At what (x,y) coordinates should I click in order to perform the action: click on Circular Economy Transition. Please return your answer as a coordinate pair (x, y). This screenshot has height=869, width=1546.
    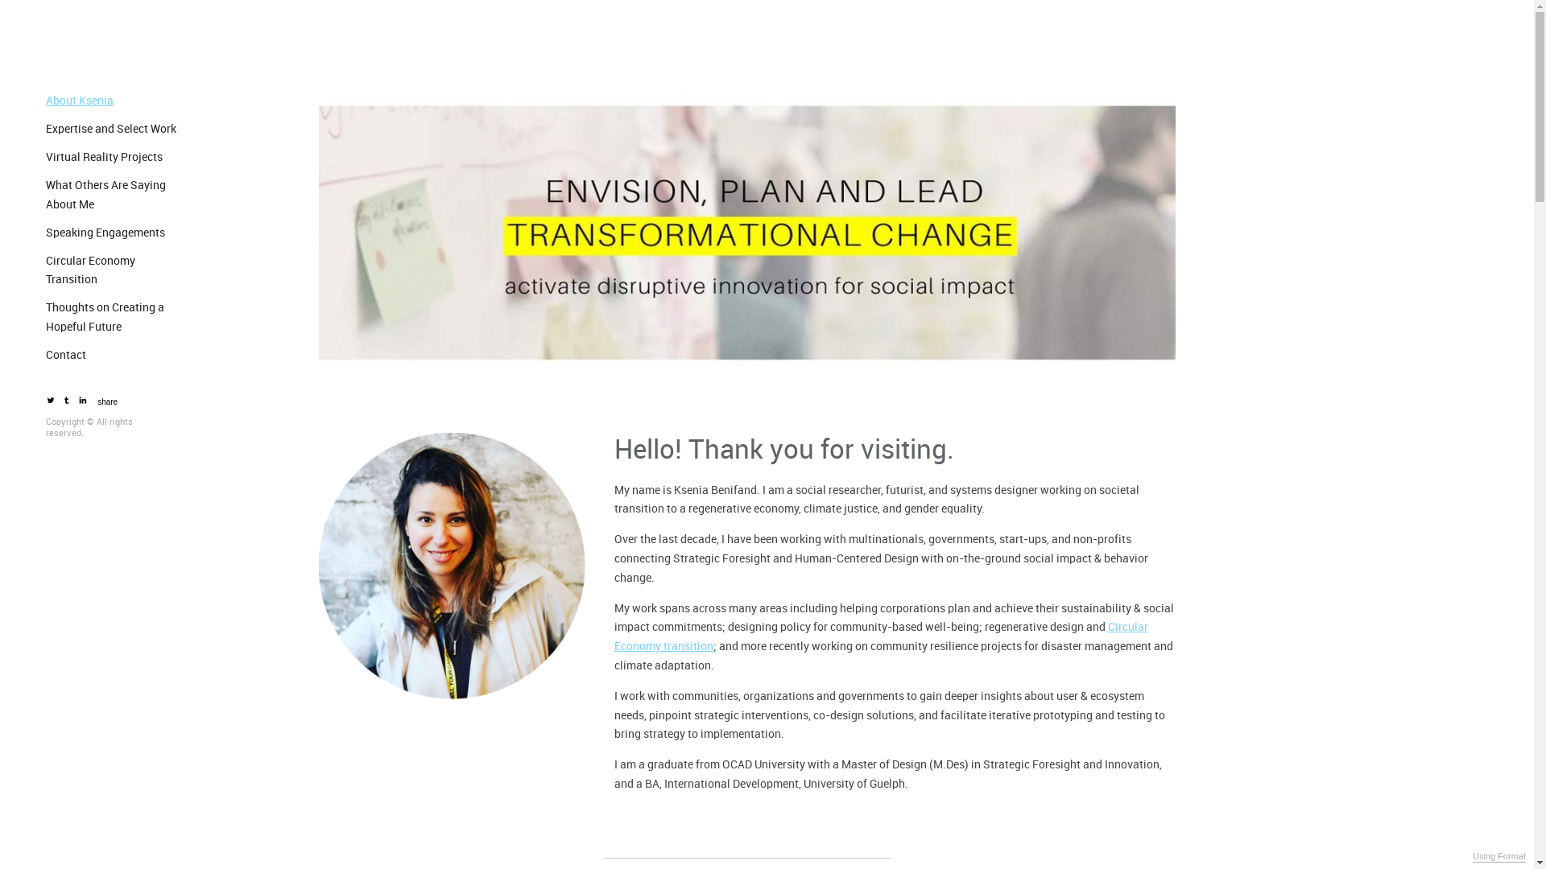
    Looking at the image, I should click on (118, 270).